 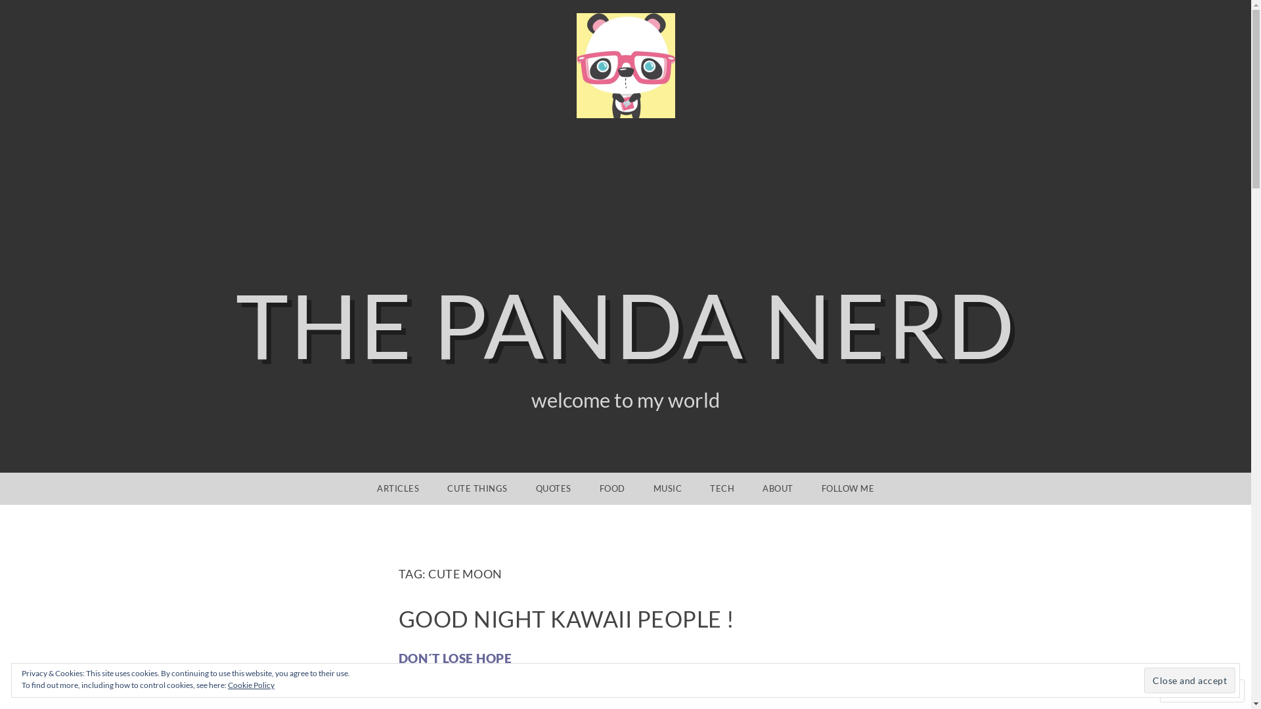 I want to click on MUSIC, so click(x=667, y=488).